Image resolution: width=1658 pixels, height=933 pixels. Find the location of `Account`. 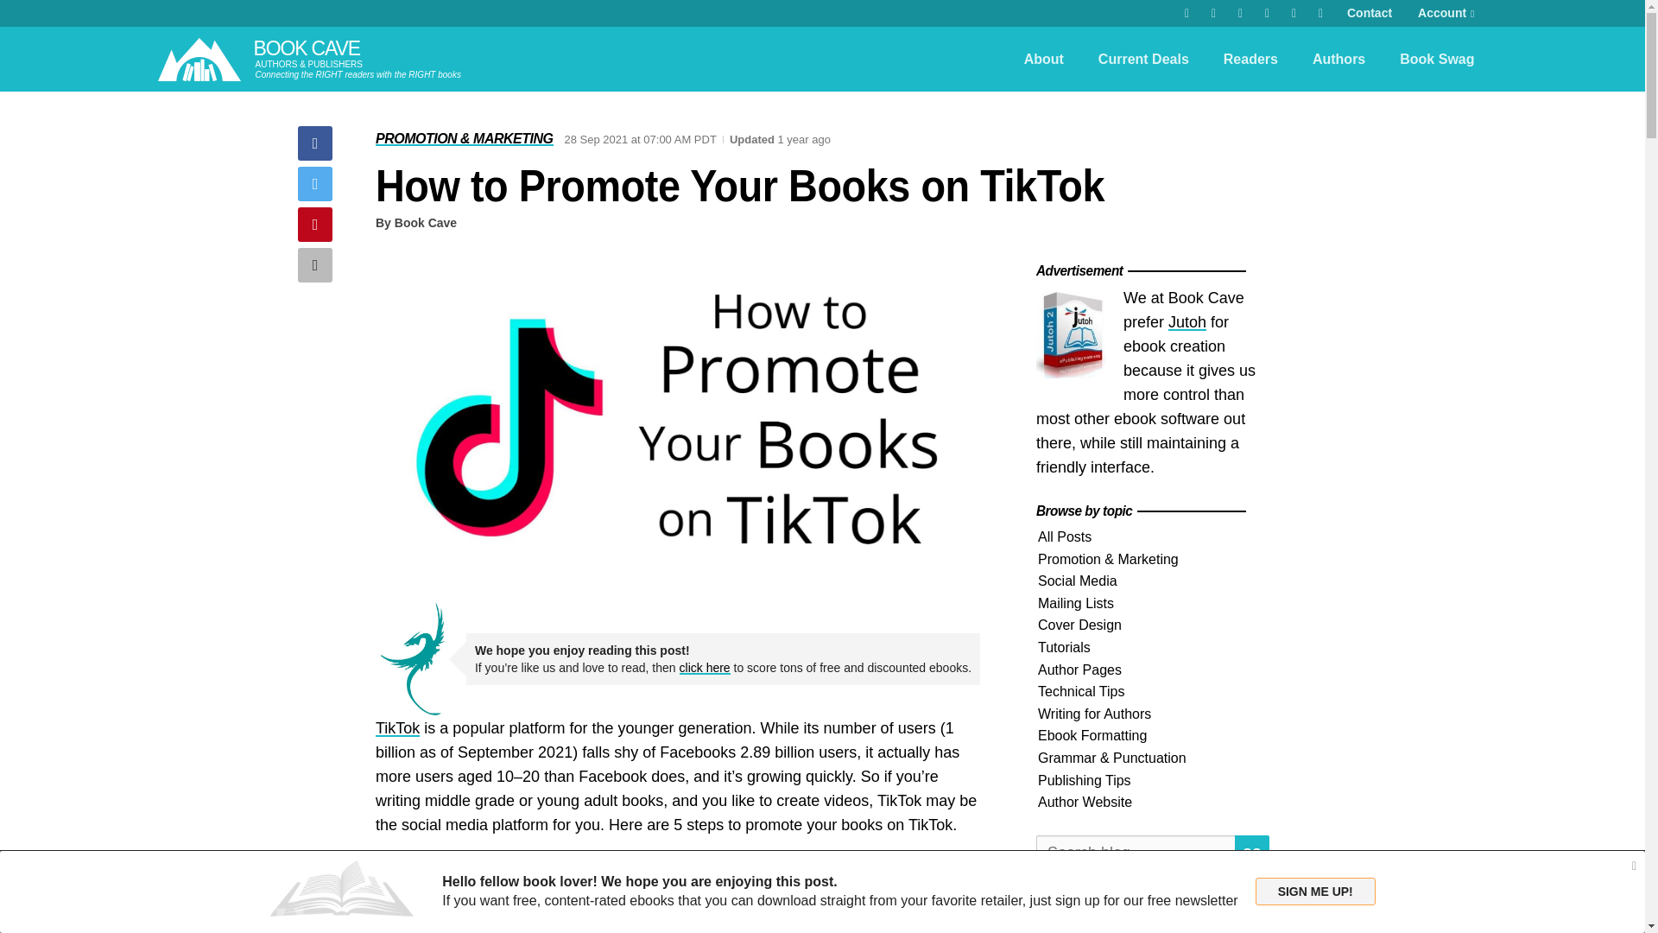

Account is located at coordinates (1446, 14).